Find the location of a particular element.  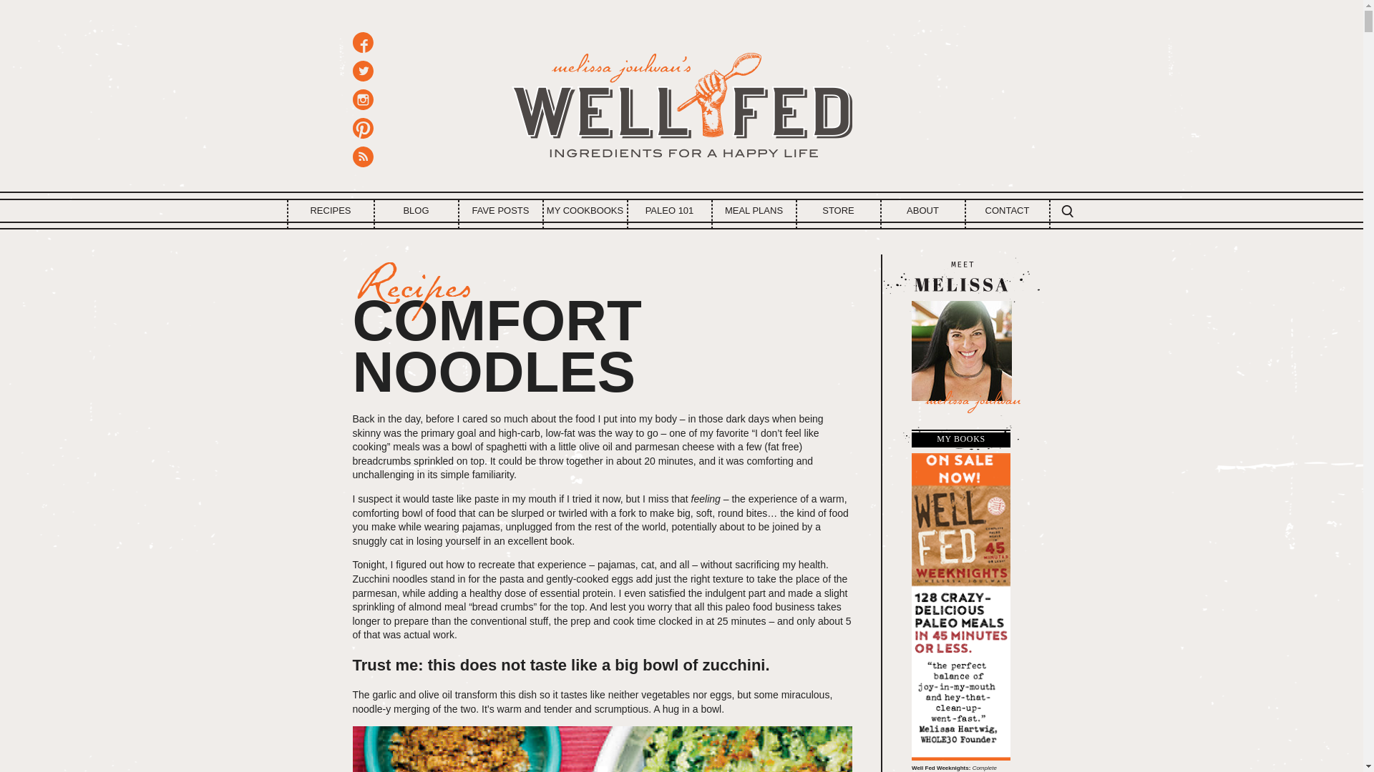

MY COOKBOOKS is located at coordinates (585, 210).